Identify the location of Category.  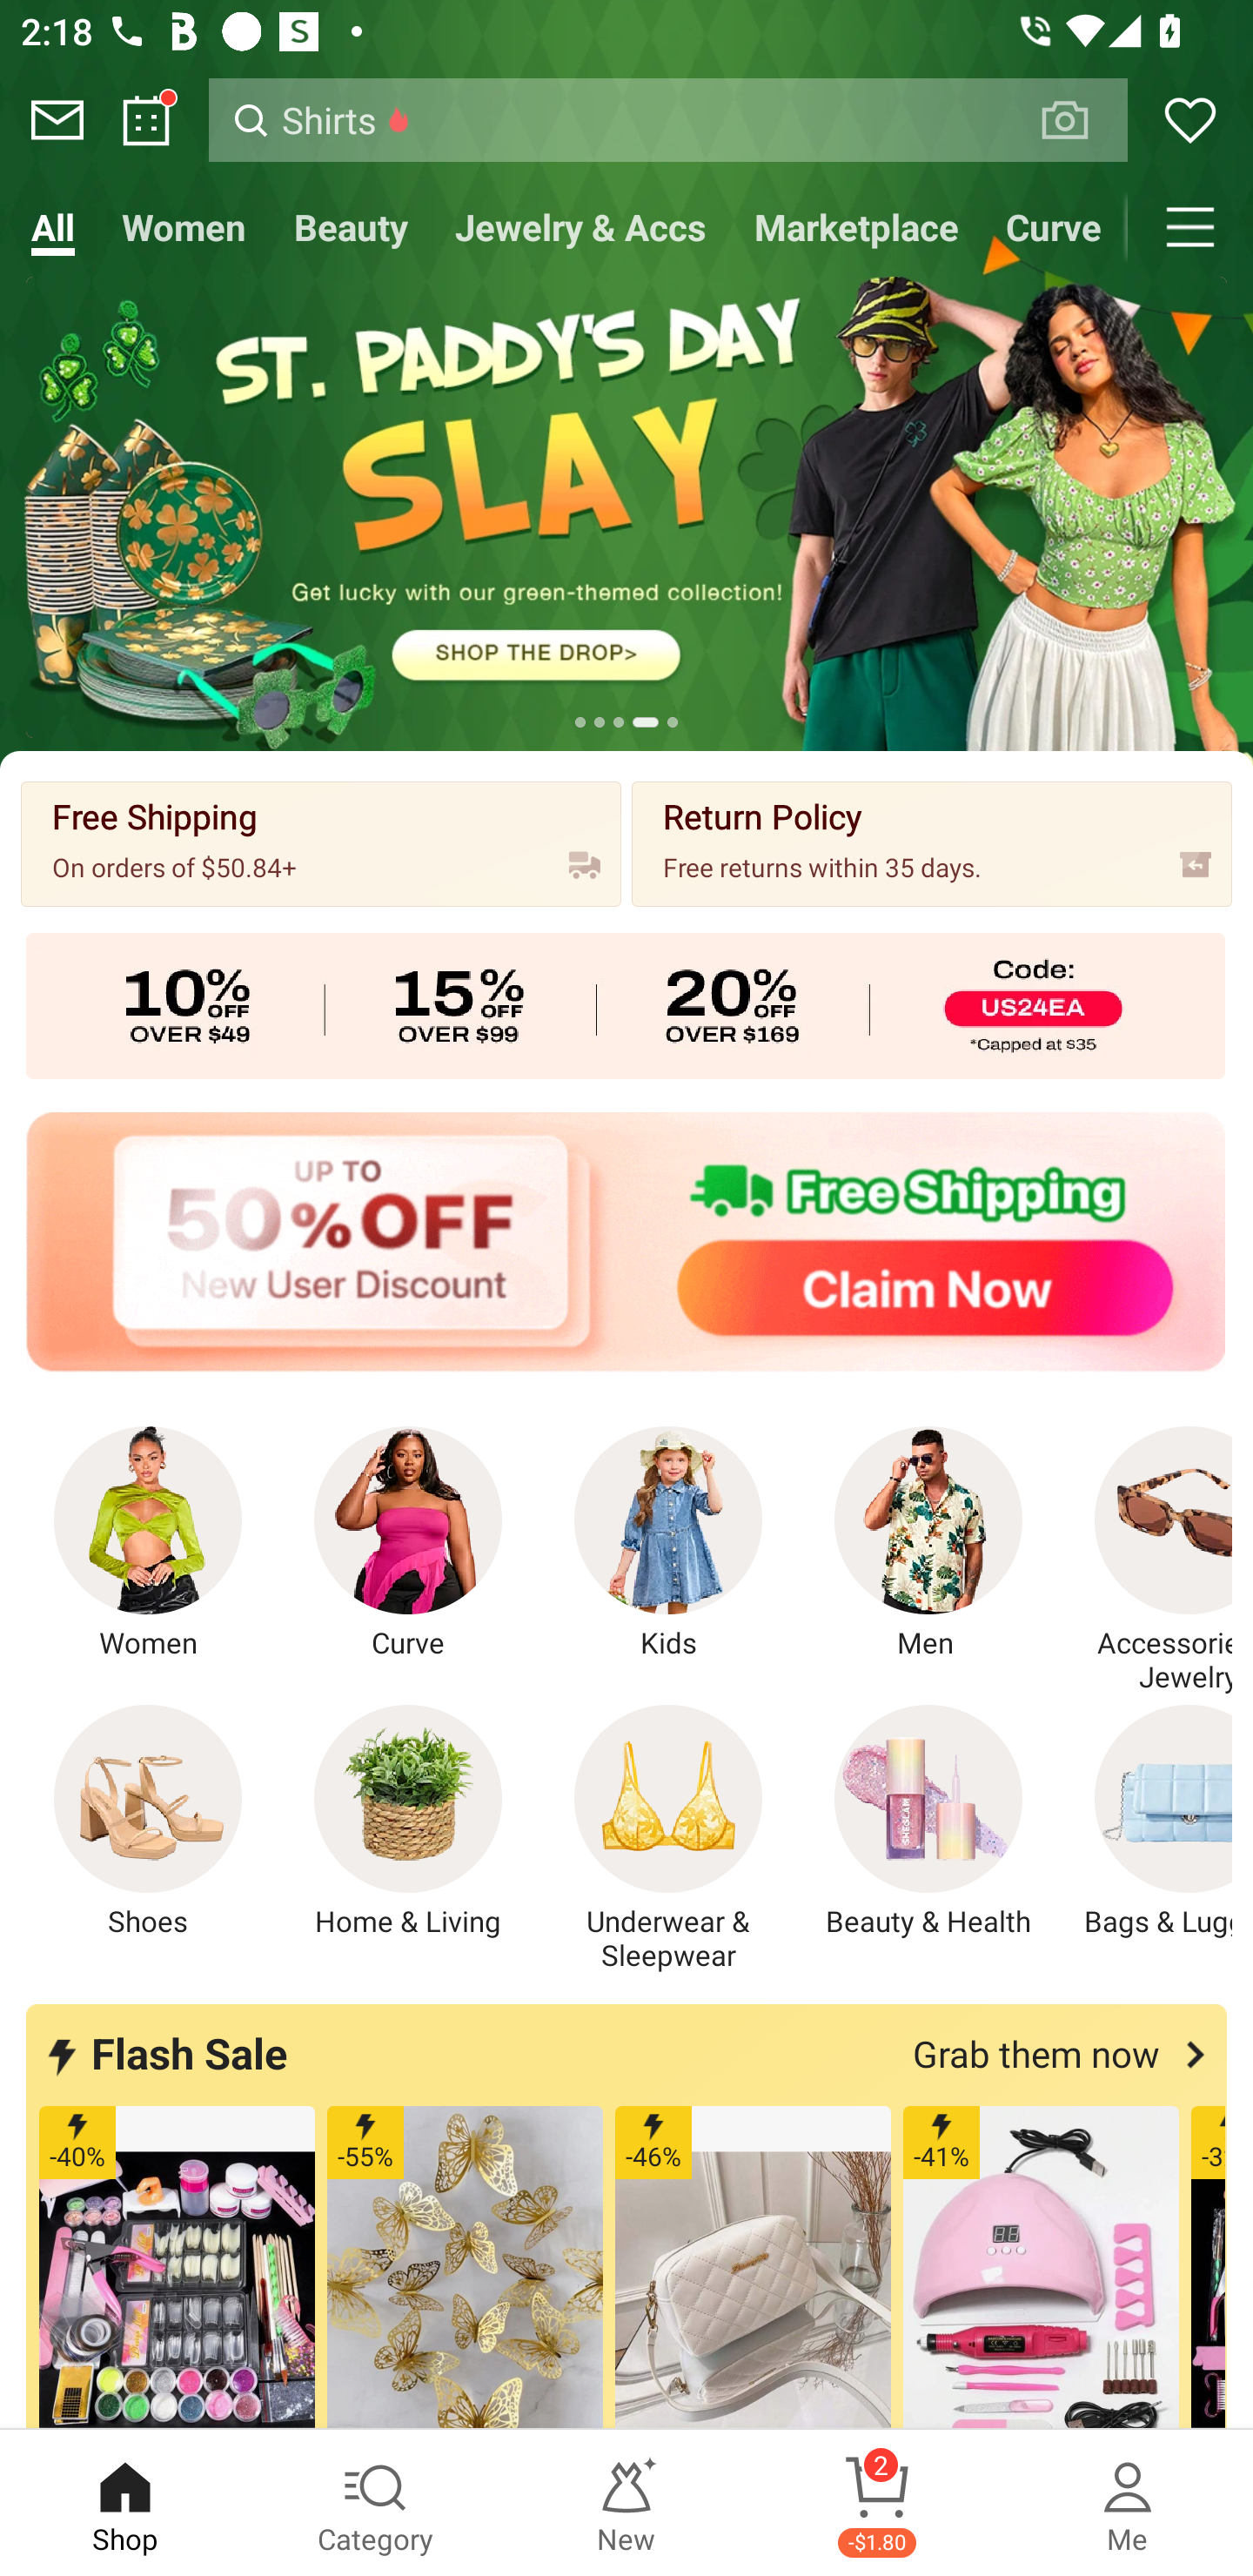
(376, 2503).